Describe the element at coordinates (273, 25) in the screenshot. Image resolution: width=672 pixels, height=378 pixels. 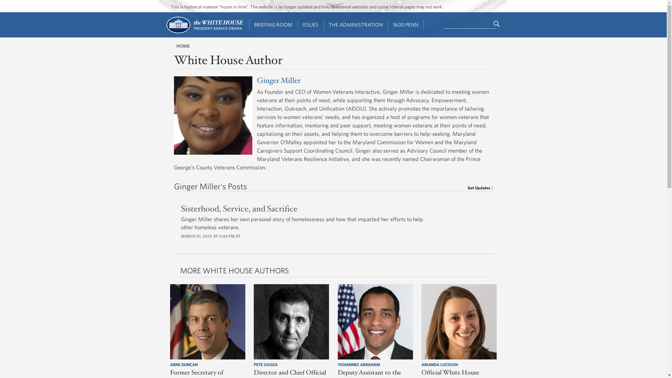
I see `BRIEFING ROOM` at that location.